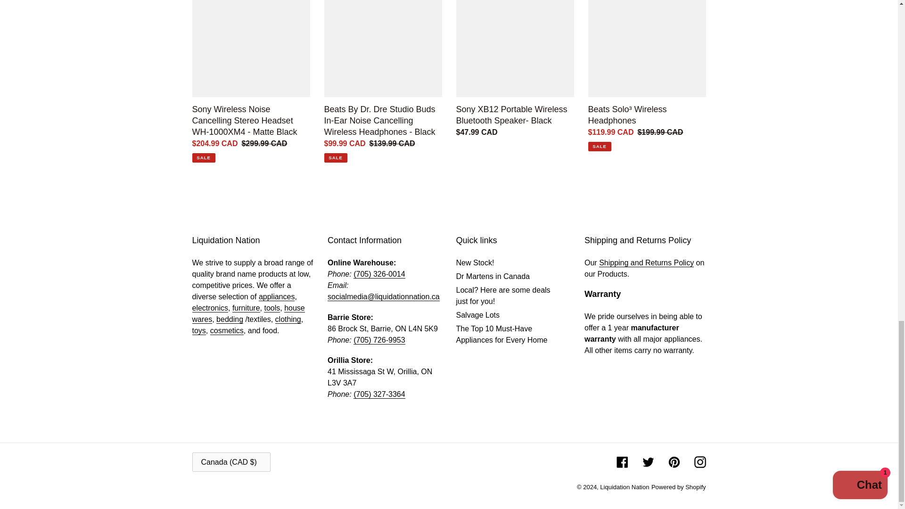  Describe the element at coordinates (277, 297) in the screenshot. I see `Appliances` at that location.